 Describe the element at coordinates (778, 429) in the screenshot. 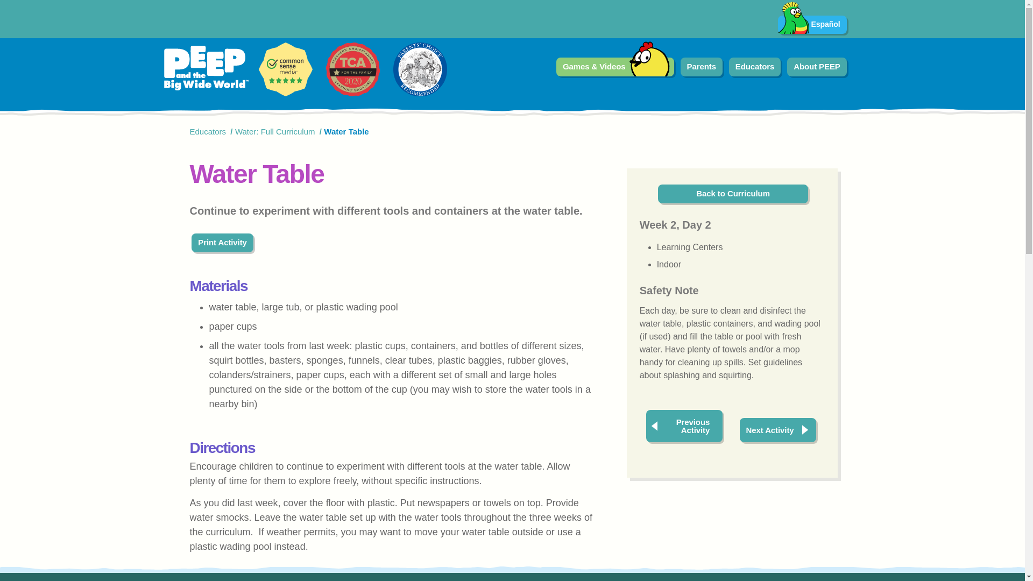

I see `Next Activity` at that location.